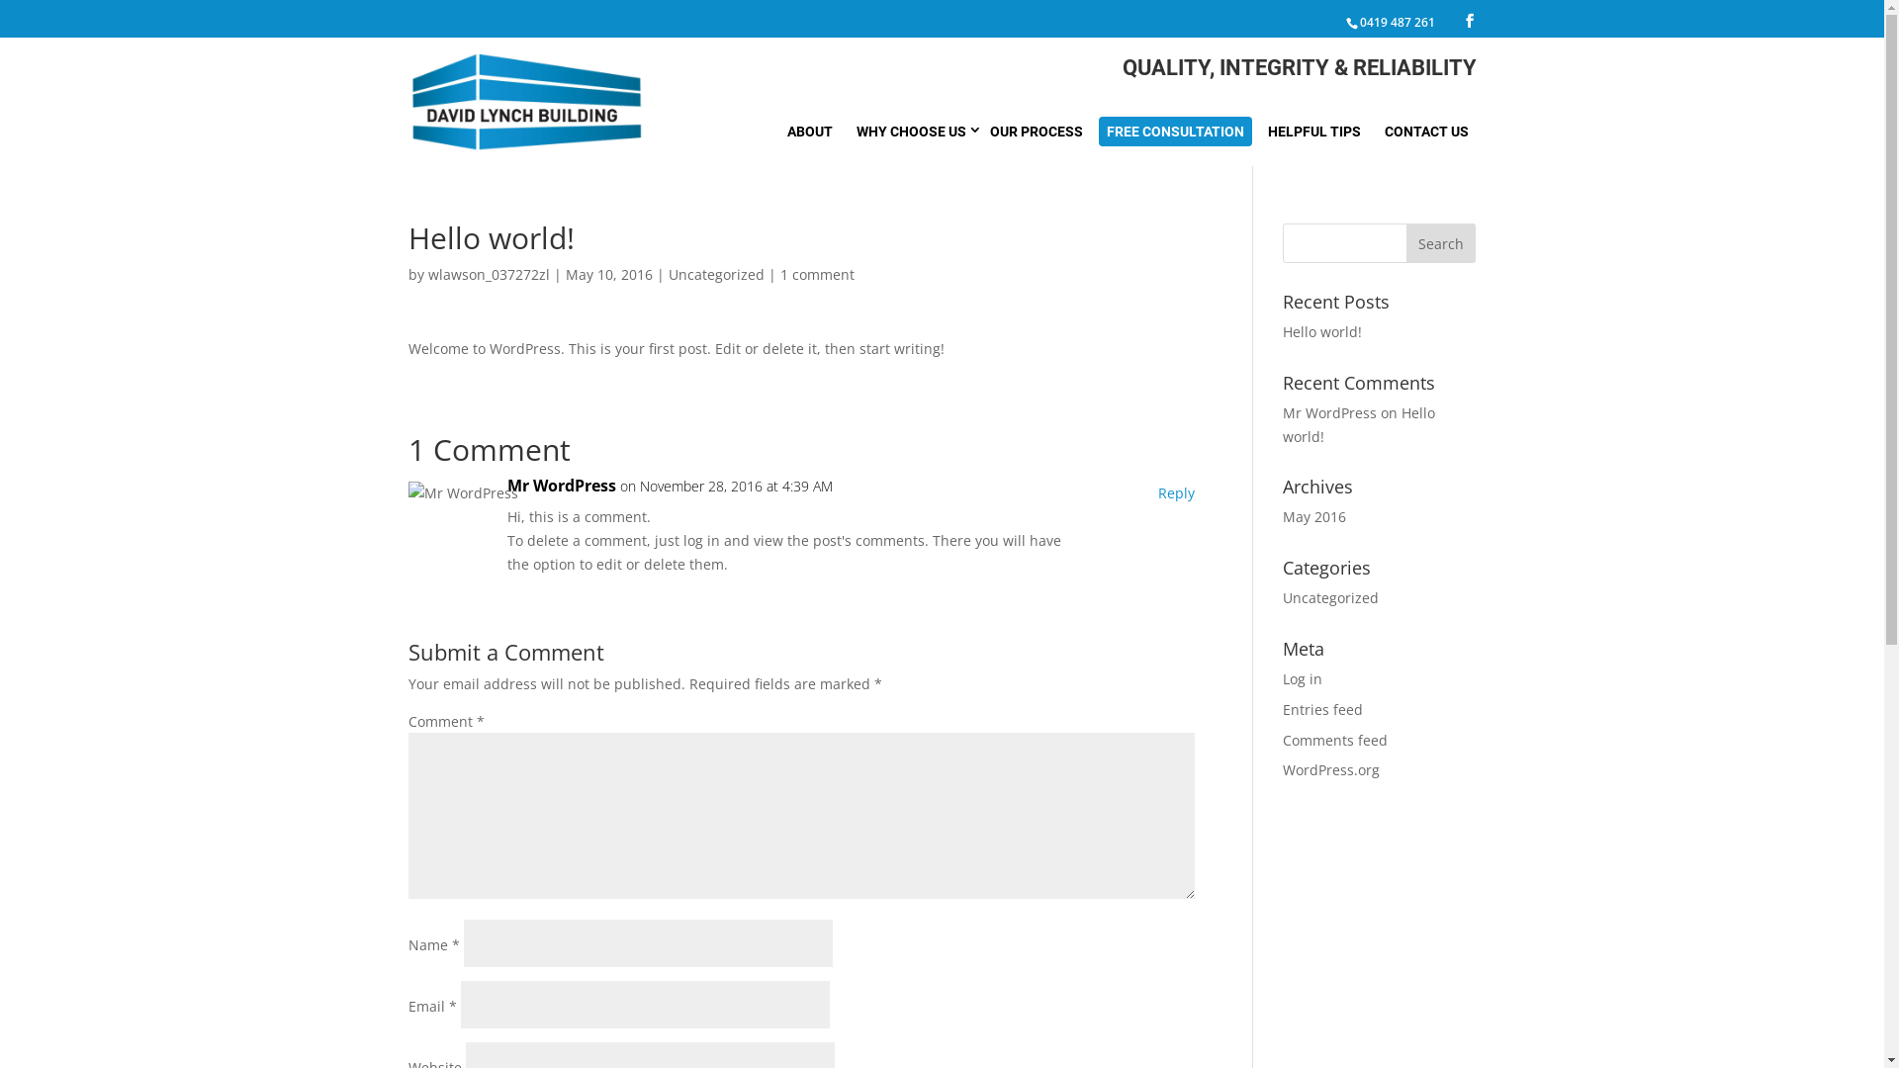  What do you see at coordinates (1331, 597) in the screenshot?
I see `Uncategorized` at bounding box center [1331, 597].